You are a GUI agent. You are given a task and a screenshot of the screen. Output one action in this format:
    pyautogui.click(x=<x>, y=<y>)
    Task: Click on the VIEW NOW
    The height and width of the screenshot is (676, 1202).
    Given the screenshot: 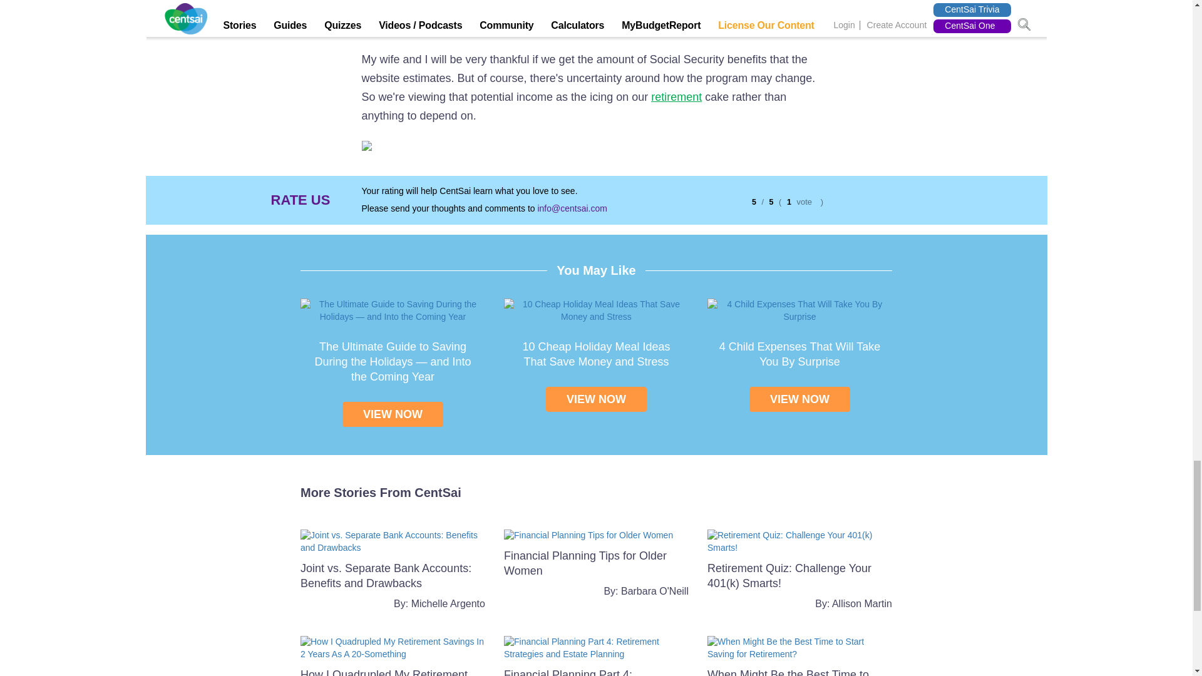 What is the action you would take?
    pyautogui.click(x=393, y=414)
    